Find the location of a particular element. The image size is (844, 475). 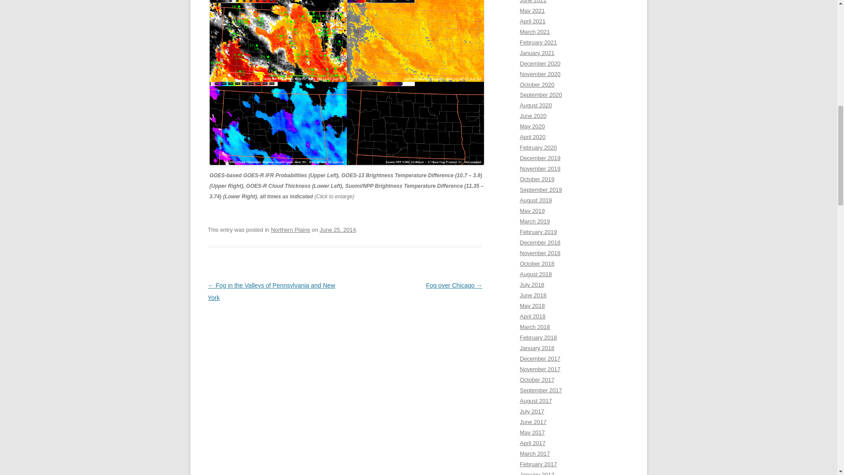

January 2021 is located at coordinates (537, 53).